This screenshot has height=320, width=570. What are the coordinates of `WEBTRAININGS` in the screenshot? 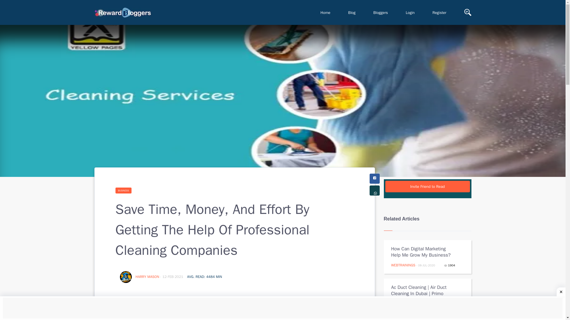 It's located at (403, 265).